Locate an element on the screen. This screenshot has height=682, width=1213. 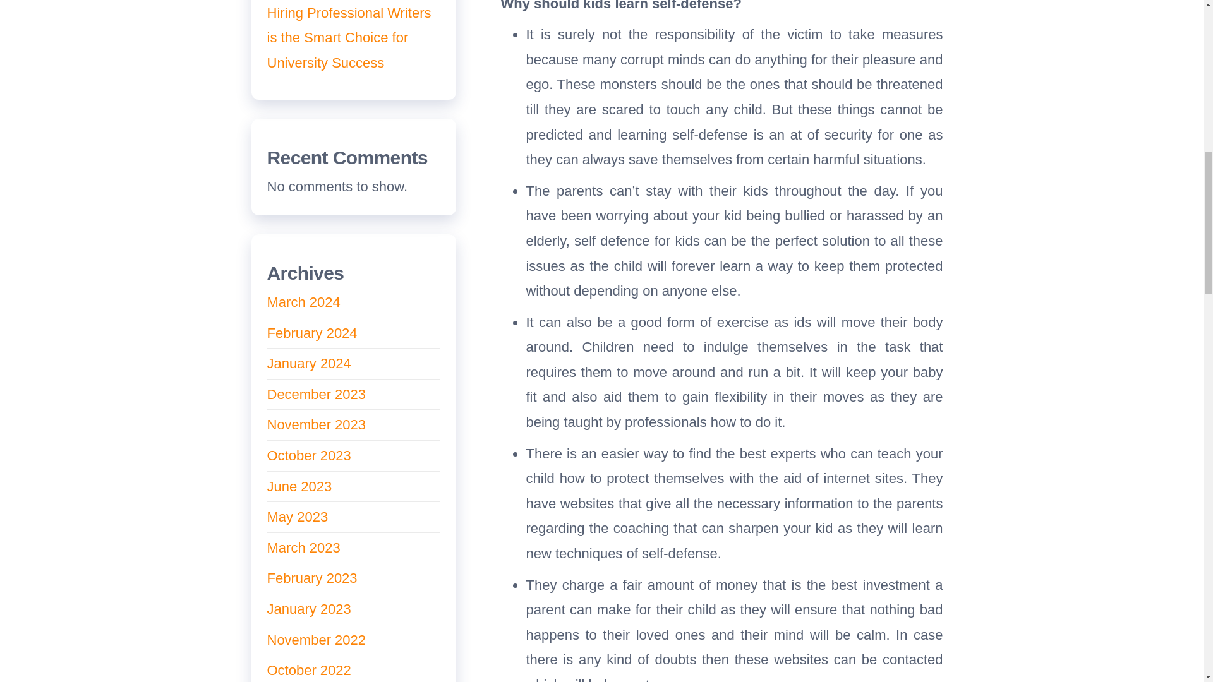
March 2023 is located at coordinates (303, 548).